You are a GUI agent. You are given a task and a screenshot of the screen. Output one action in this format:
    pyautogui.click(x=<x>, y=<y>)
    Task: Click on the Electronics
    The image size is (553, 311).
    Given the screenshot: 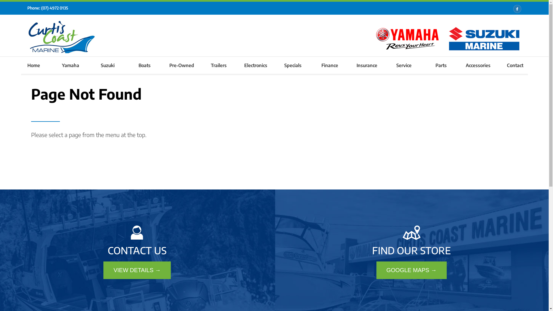 What is the action you would take?
    pyautogui.click(x=256, y=65)
    